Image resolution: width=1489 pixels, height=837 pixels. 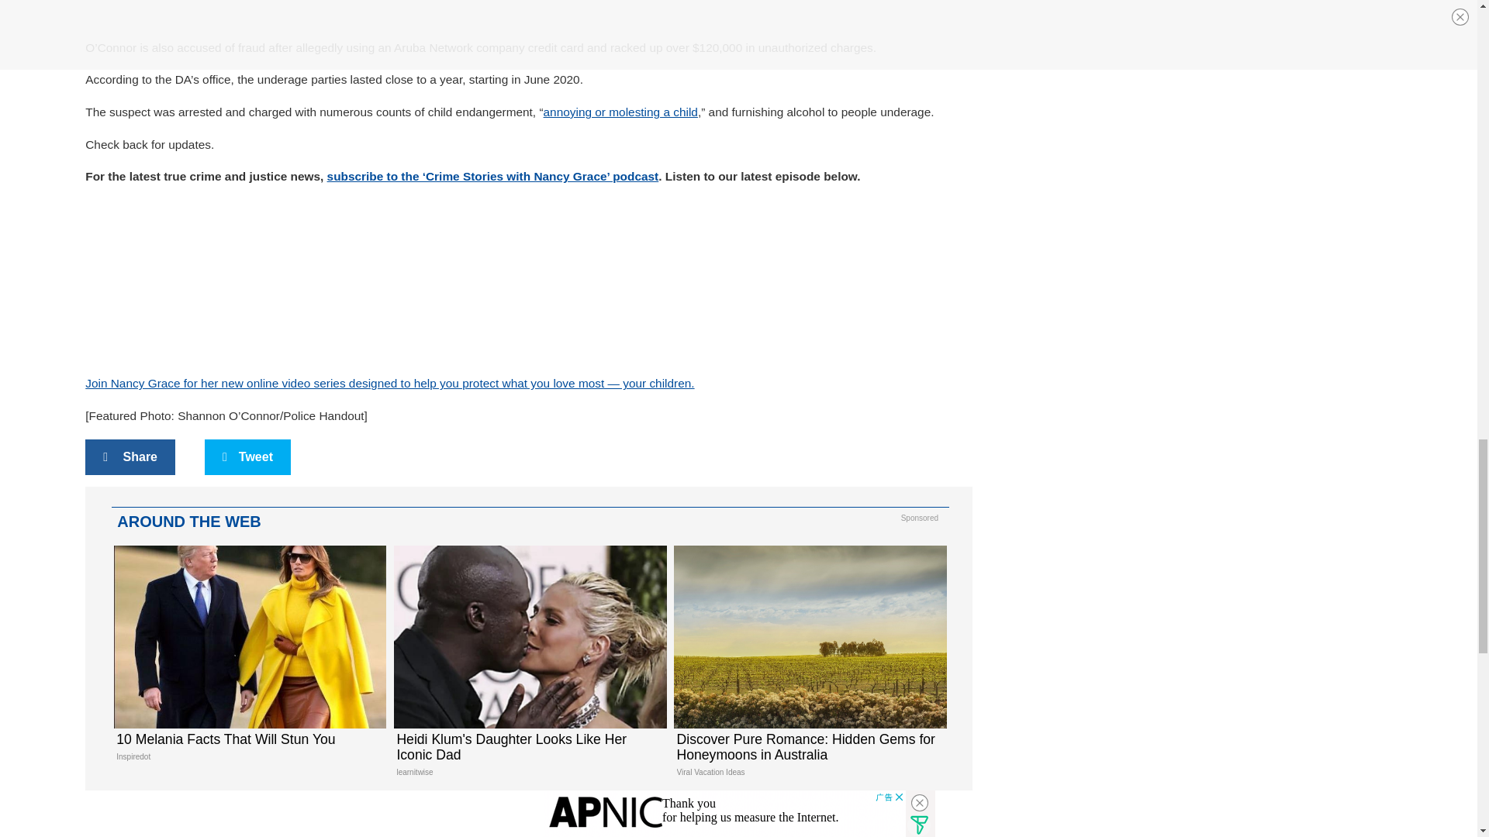 I want to click on The 50 Most Romantic Hotels in the World 2022, so click(x=248, y=815).